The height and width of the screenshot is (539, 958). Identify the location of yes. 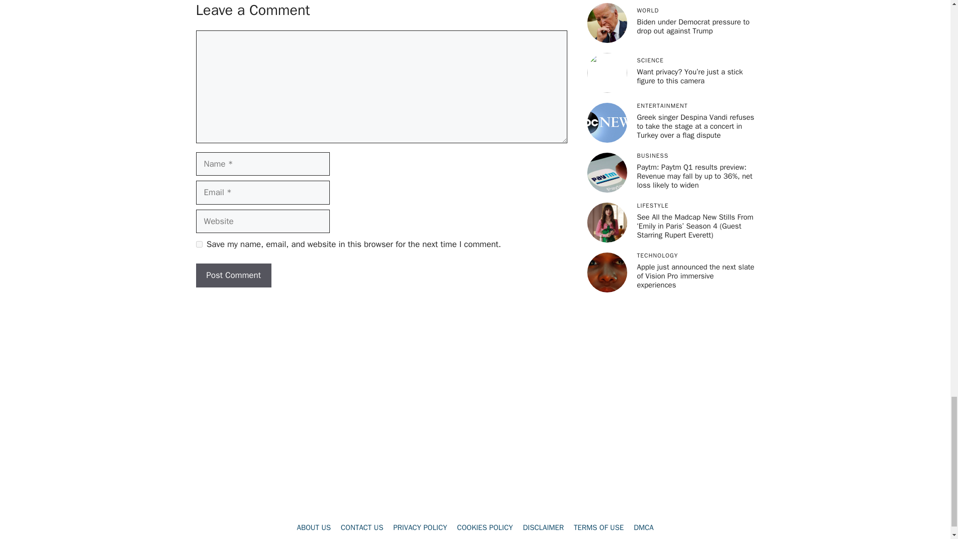
(199, 244).